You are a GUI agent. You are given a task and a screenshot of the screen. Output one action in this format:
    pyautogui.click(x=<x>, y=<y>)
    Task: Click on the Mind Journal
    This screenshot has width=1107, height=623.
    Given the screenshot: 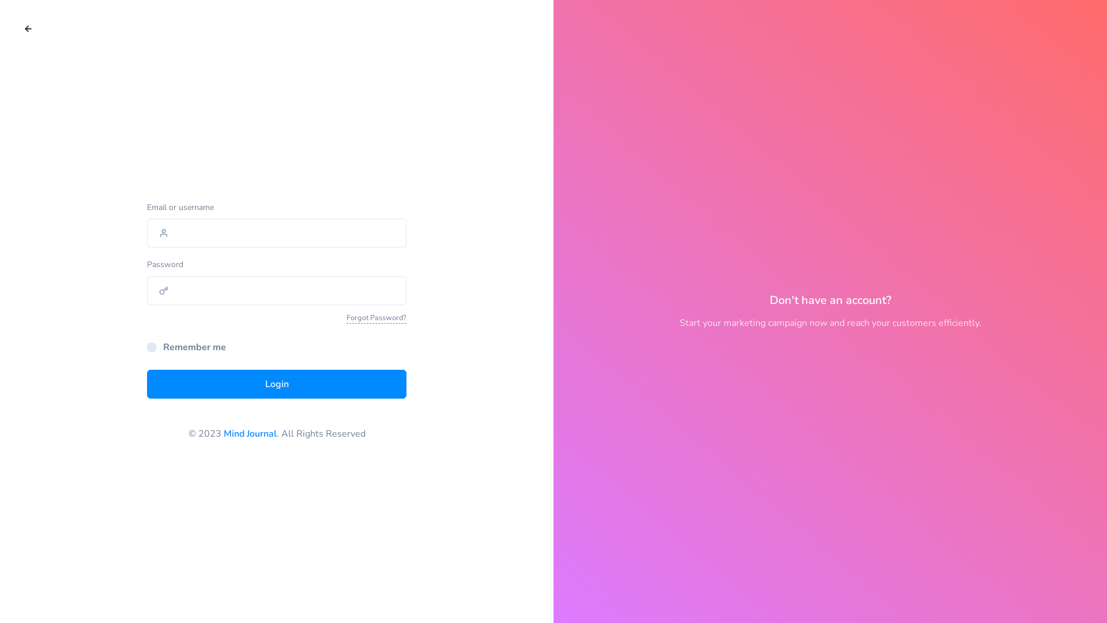 What is the action you would take?
    pyautogui.click(x=250, y=434)
    